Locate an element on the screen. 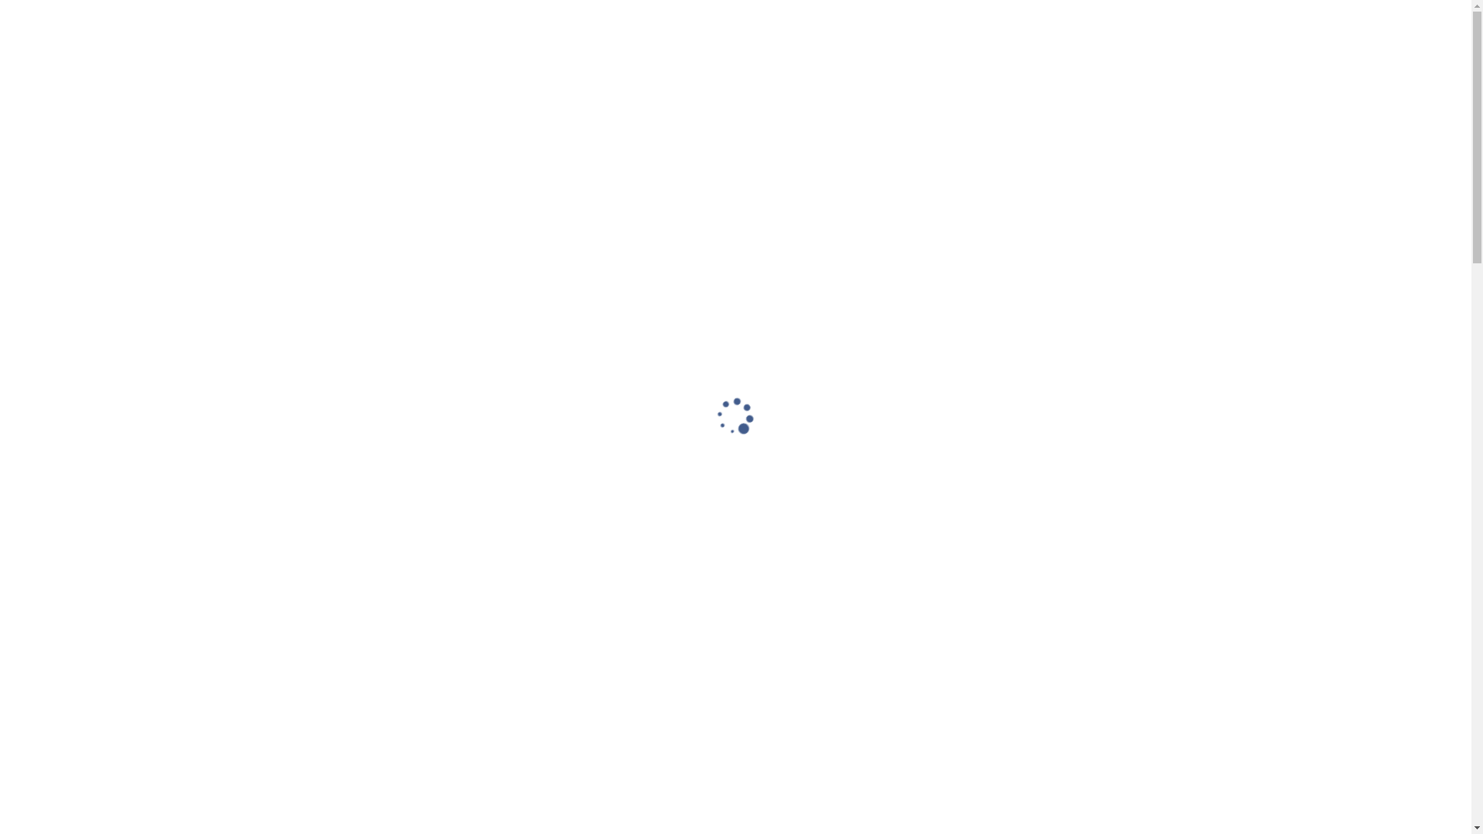 The image size is (1483, 834). Skip to content is located at coordinates (0, 0).